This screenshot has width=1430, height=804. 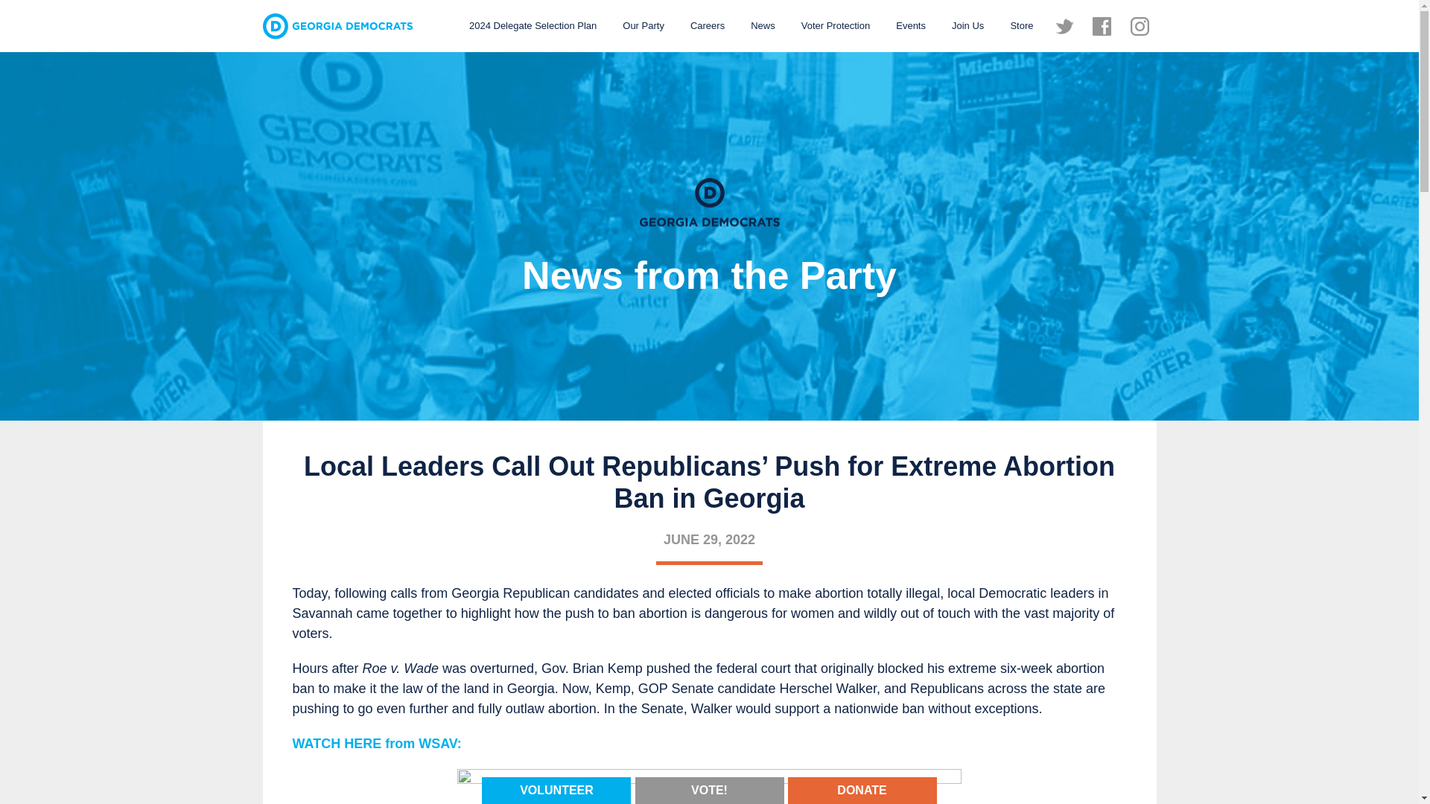 What do you see at coordinates (533, 25) in the screenshot?
I see `2024 Delegate Selection Plan` at bounding box center [533, 25].